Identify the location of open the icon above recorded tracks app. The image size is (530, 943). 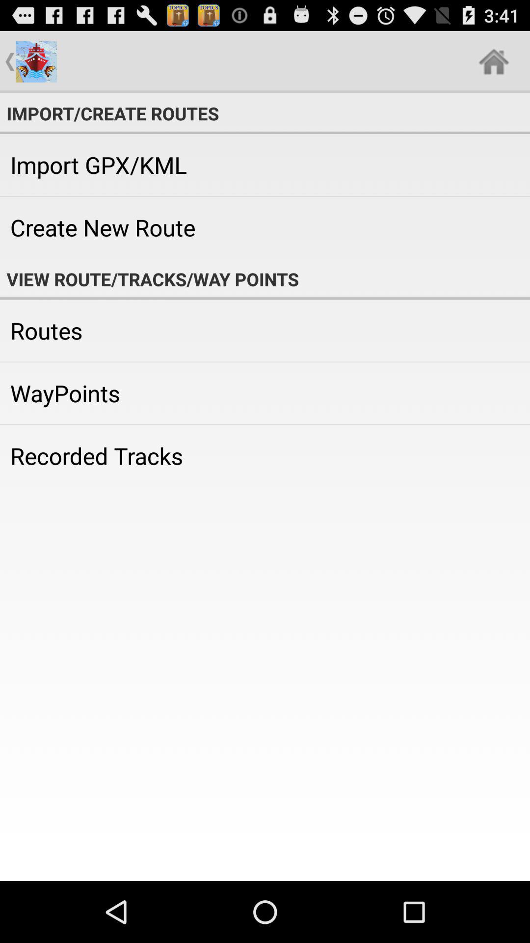
(265, 393).